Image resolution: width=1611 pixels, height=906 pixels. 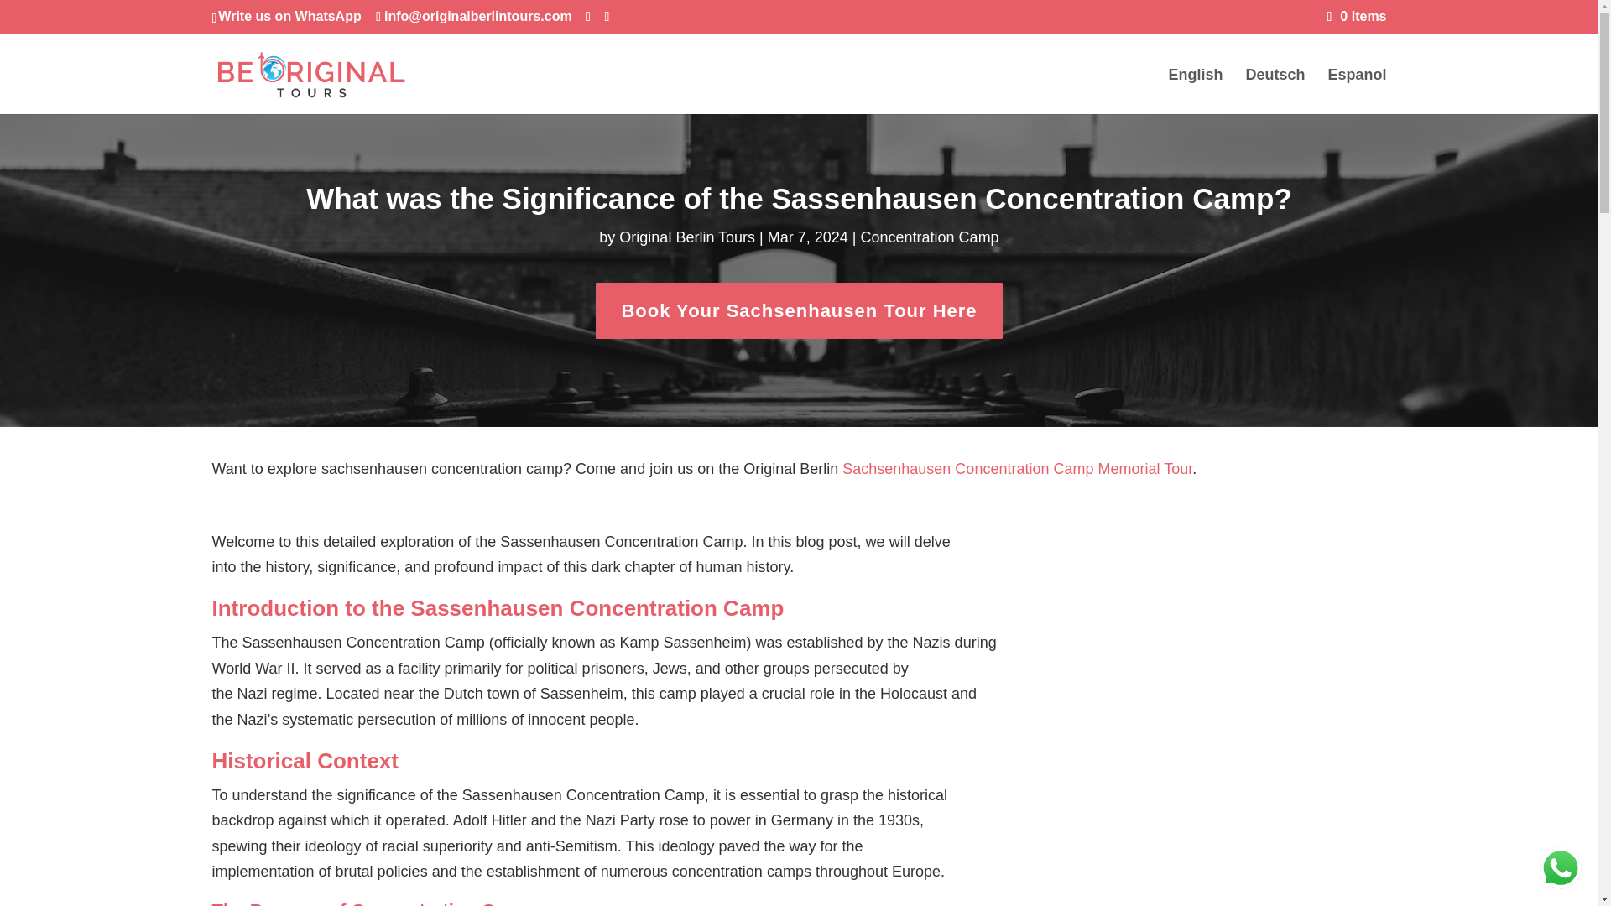 I want to click on English, so click(x=1195, y=91).